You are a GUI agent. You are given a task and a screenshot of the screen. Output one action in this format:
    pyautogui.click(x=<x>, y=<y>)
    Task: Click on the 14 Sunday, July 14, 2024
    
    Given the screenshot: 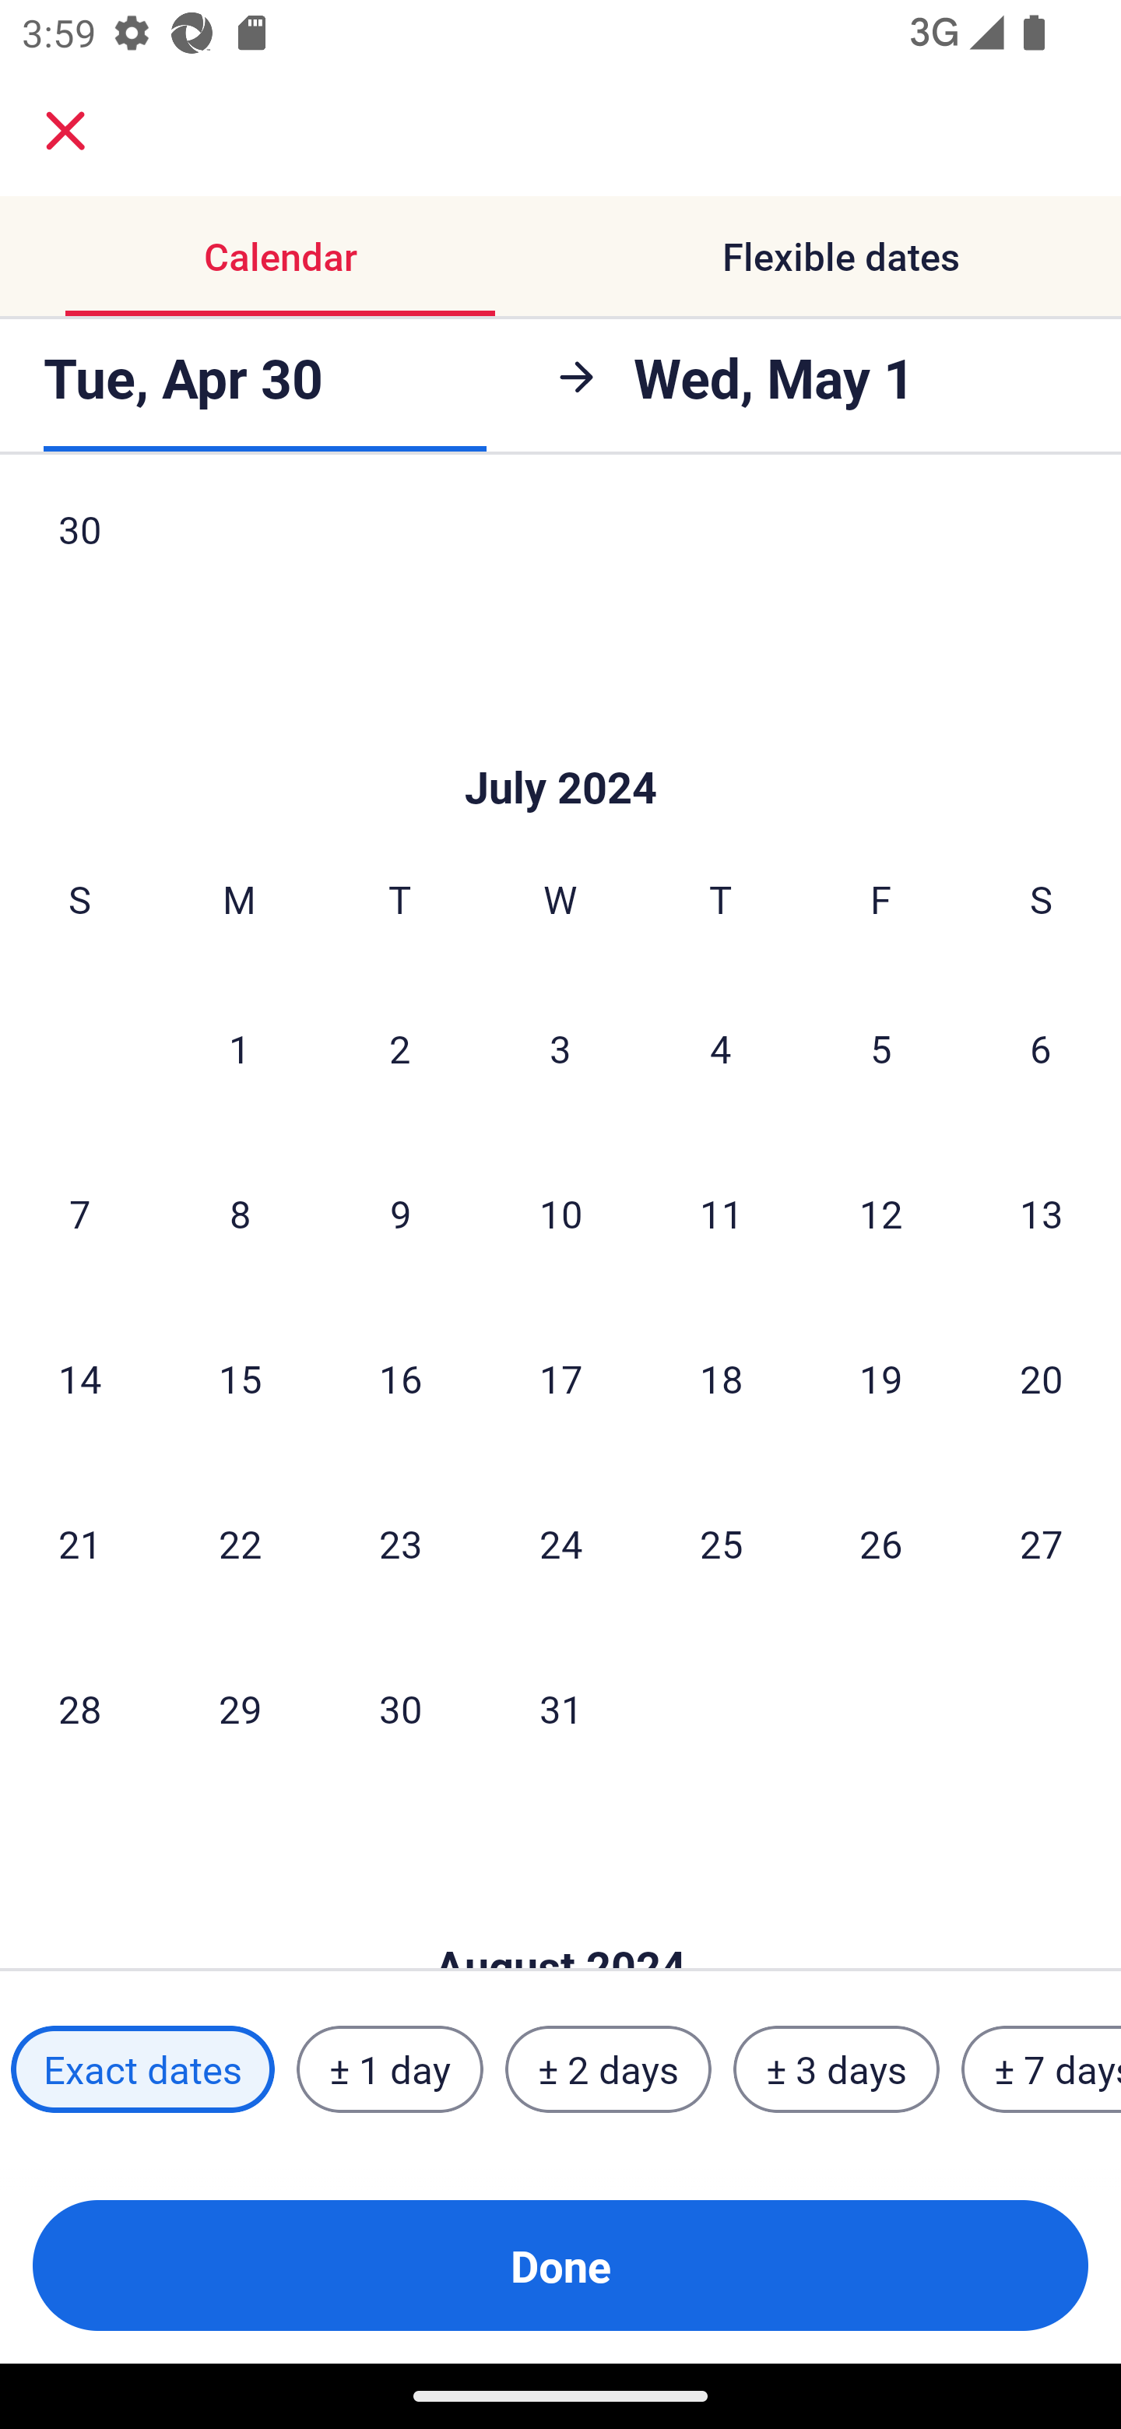 What is the action you would take?
    pyautogui.click(x=79, y=1378)
    